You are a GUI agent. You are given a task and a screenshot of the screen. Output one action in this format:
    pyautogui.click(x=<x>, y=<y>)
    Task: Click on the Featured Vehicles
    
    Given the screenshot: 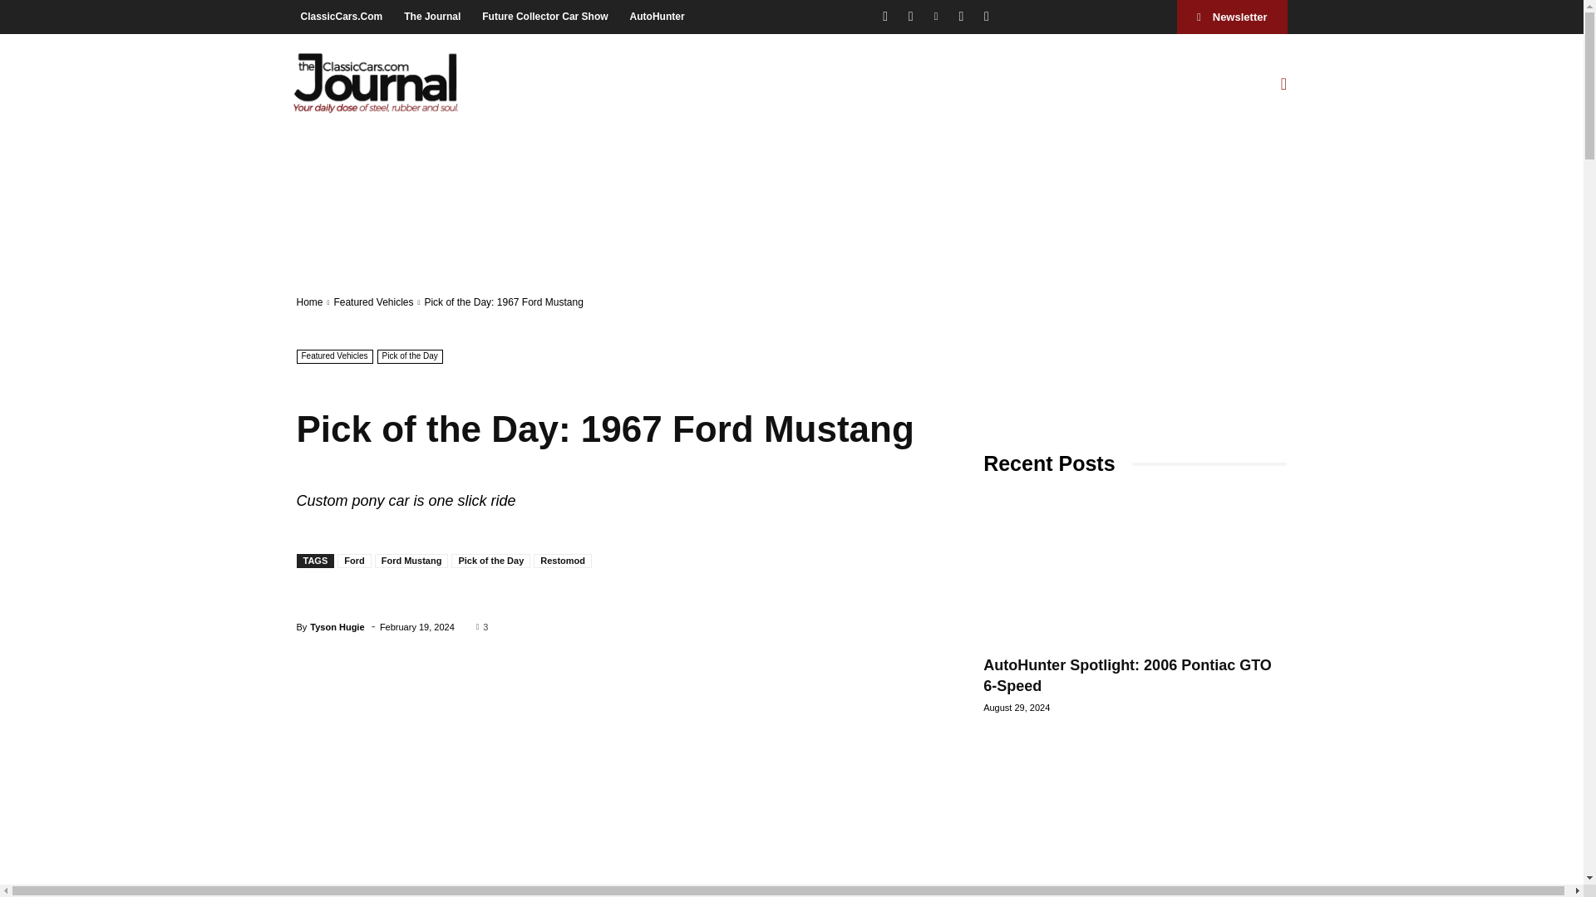 What is the action you would take?
    pyautogui.click(x=373, y=302)
    